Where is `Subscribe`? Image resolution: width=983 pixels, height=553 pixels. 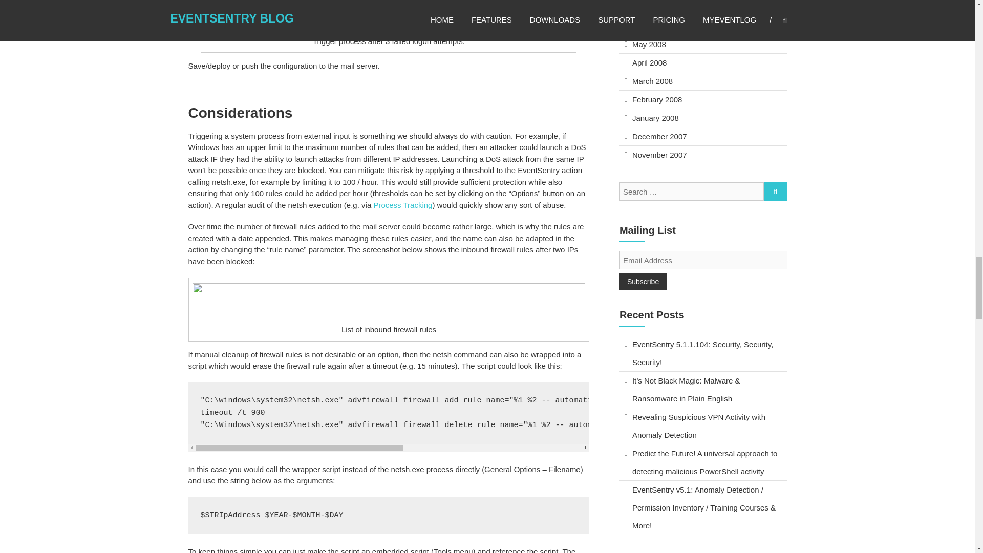
Subscribe is located at coordinates (643, 282).